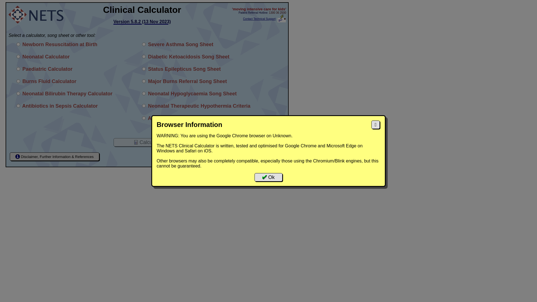 The height and width of the screenshot is (302, 537). Describe the element at coordinates (144, 81) in the screenshot. I see `BurnsSong` at that location.